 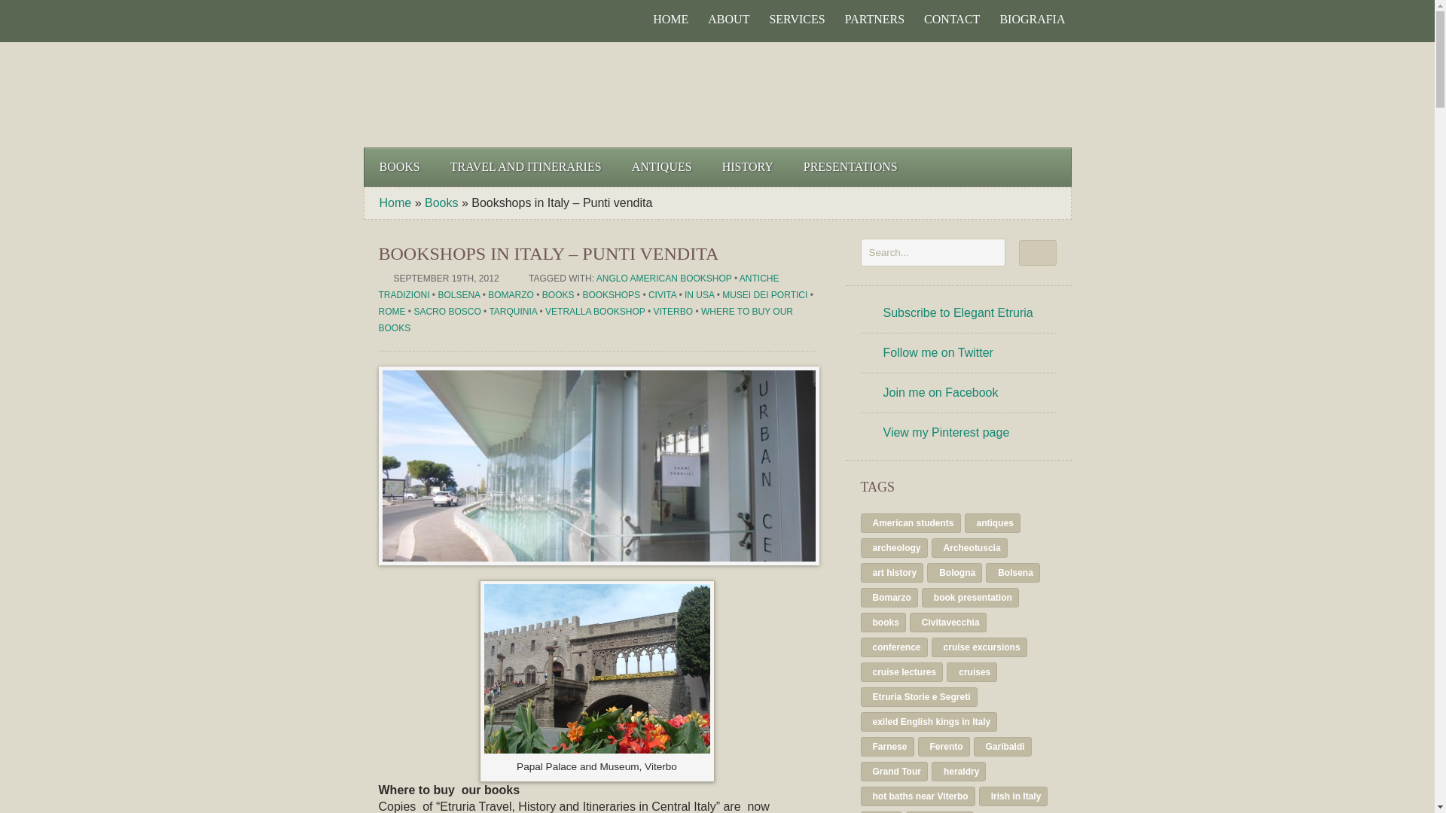 What do you see at coordinates (664, 278) in the screenshot?
I see `ANGLO AMERICAN BOOKSHOP` at bounding box center [664, 278].